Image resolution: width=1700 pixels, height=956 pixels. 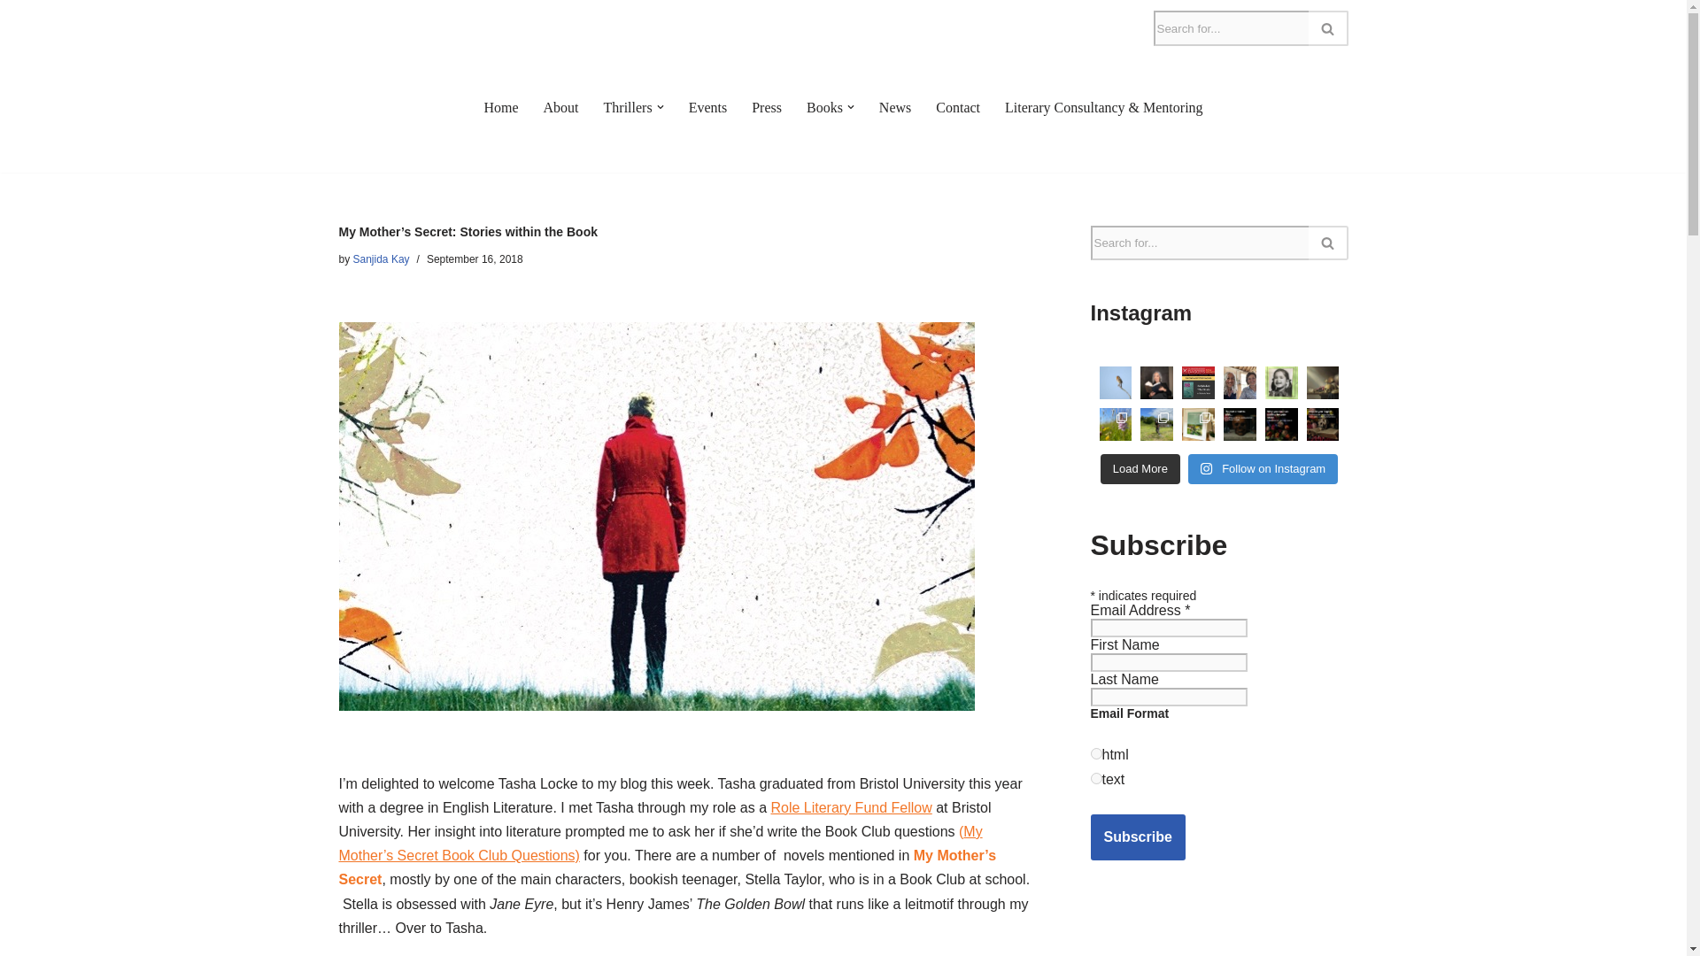 What do you see at coordinates (1096, 777) in the screenshot?
I see `text` at bounding box center [1096, 777].